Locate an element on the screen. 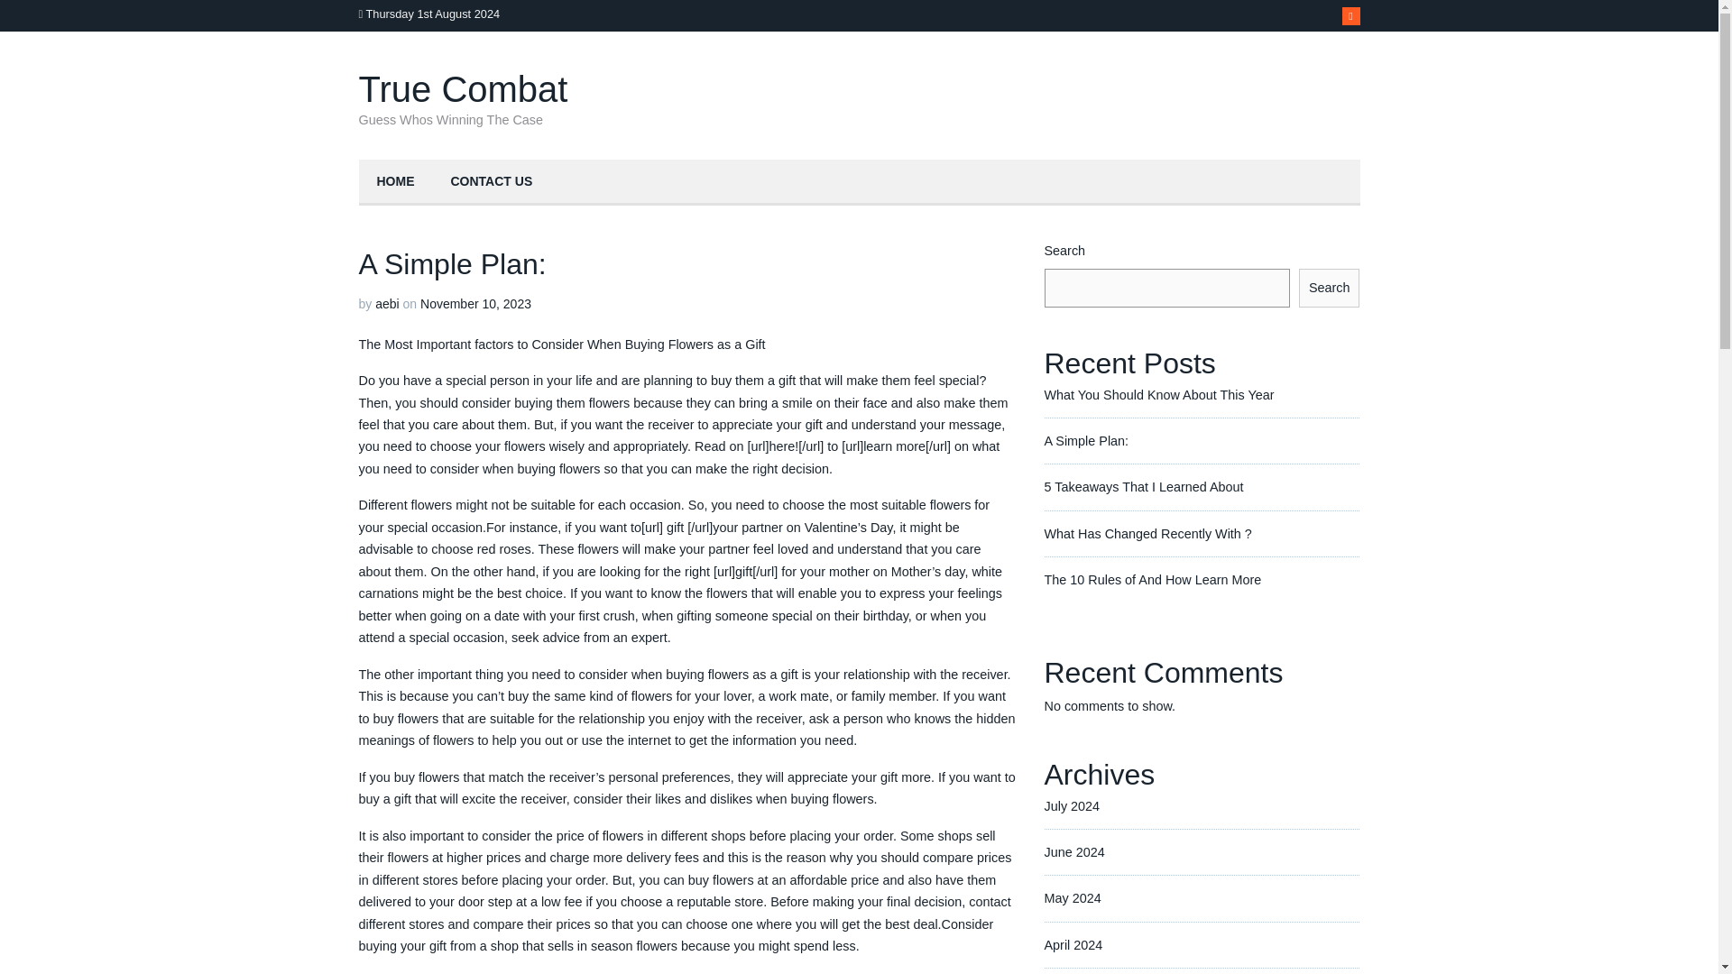 This screenshot has height=974, width=1732. November 10, 2023 is located at coordinates (476, 303).